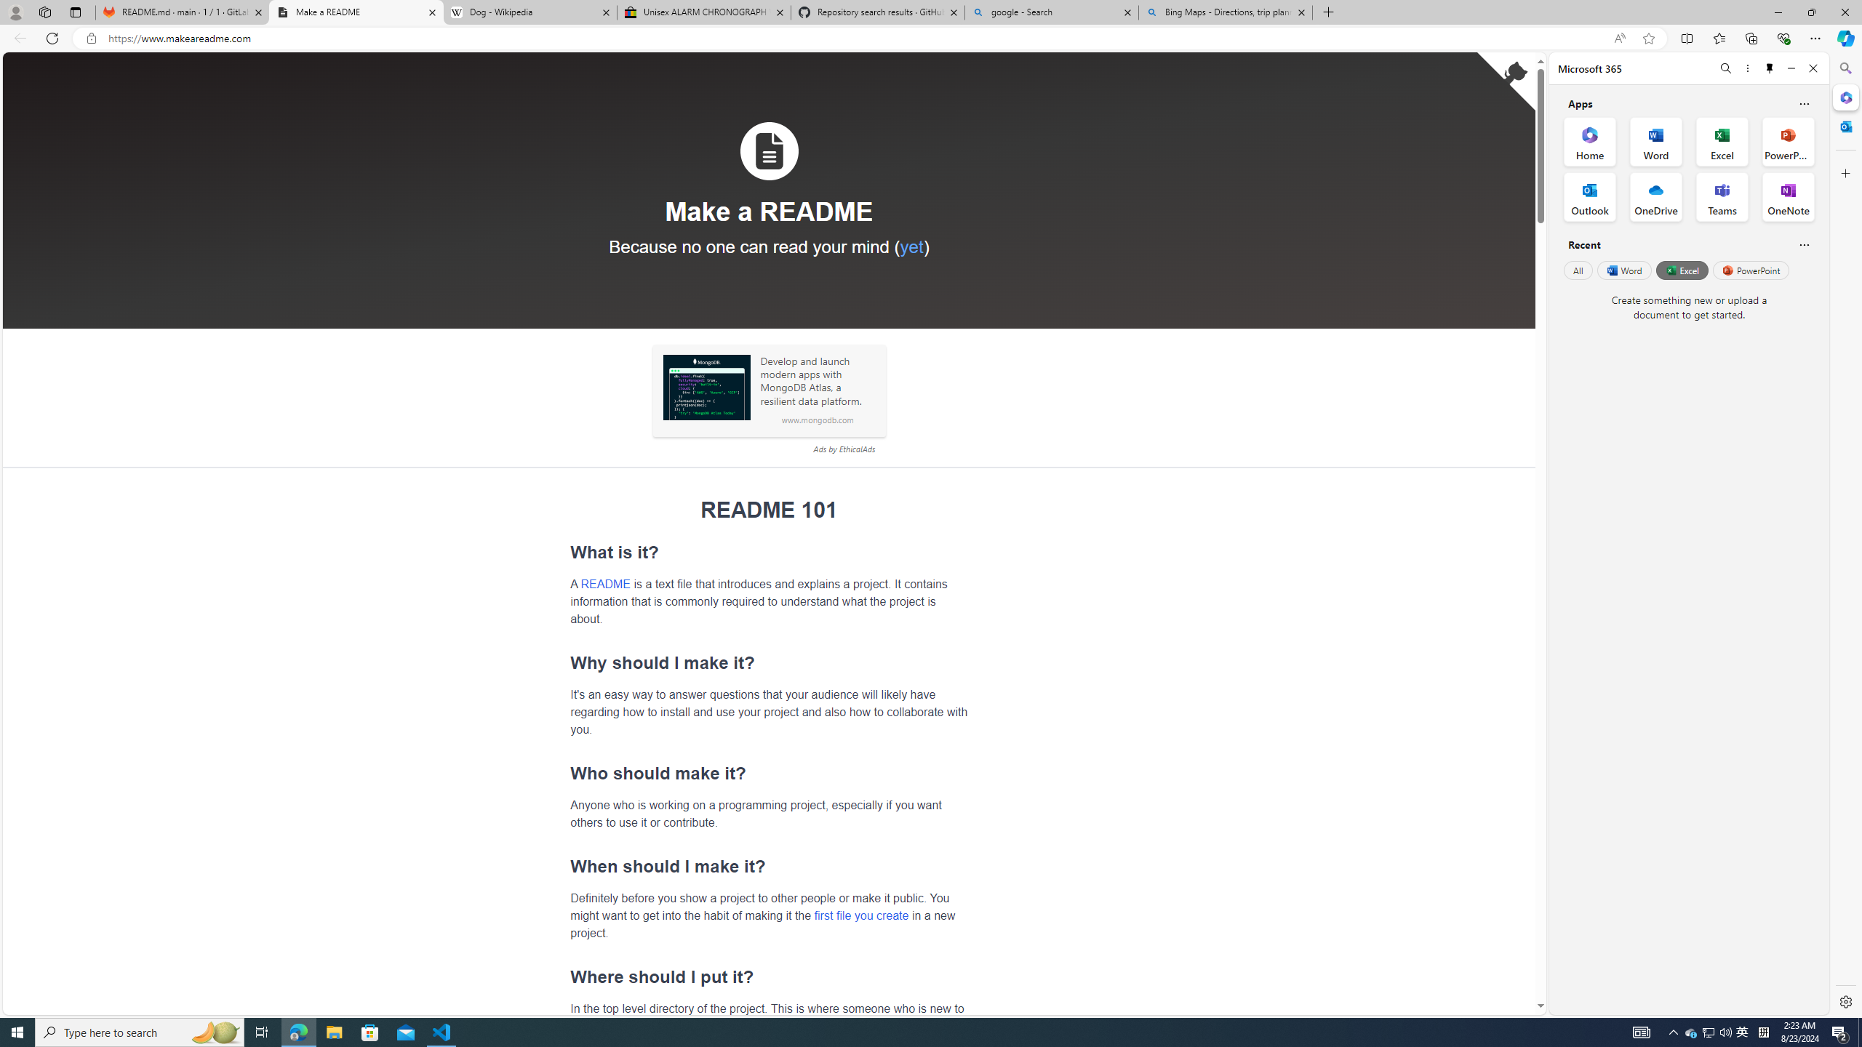 The height and width of the screenshot is (1047, 1862). What do you see at coordinates (1751, 270) in the screenshot?
I see `PowerPoint` at bounding box center [1751, 270].